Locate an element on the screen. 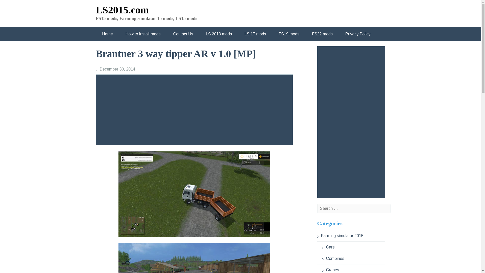 This screenshot has width=485, height=273. Cars is located at coordinates (328, 247).